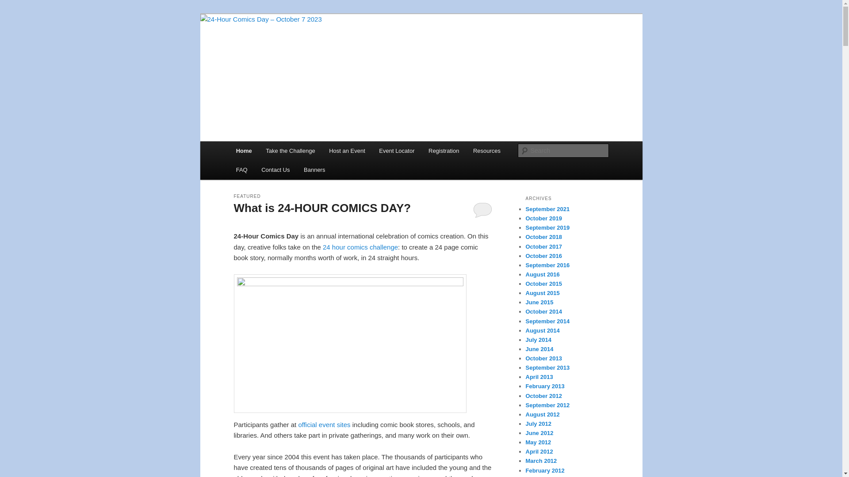 The width and height of the screenshot is (849, 477). Describe the element at coordinates (539, 377) in the screenshot. I see `April 2013` at that location.